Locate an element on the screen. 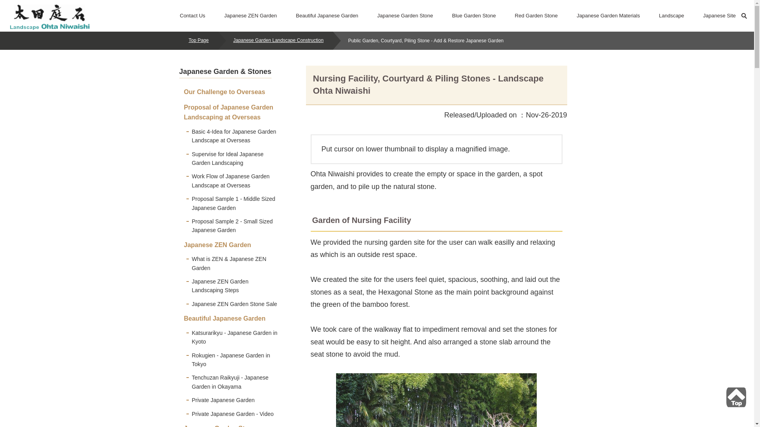 The width and height of the screenshot is (760, 427). Proposal Sample 2 - Small Sized Japanese Garden is located at coordinates (230, 226).